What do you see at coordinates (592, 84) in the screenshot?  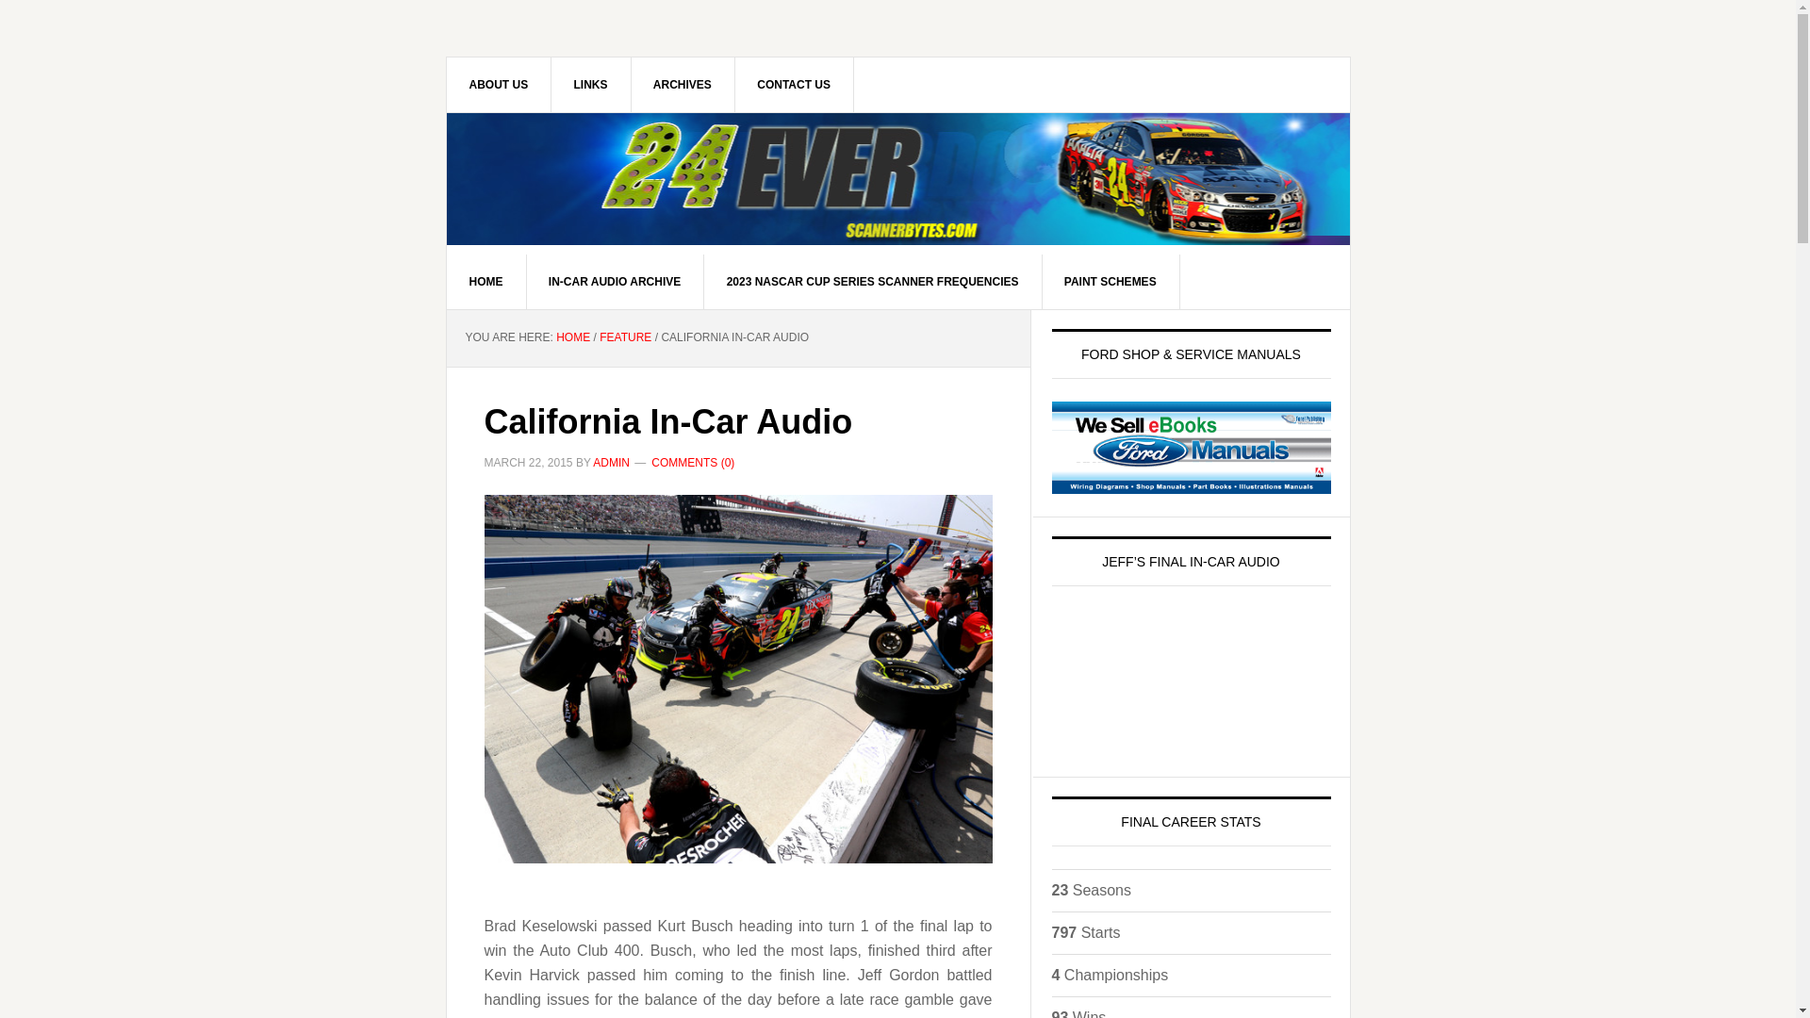 I see `LINKS` at bounding box center [592, 84].